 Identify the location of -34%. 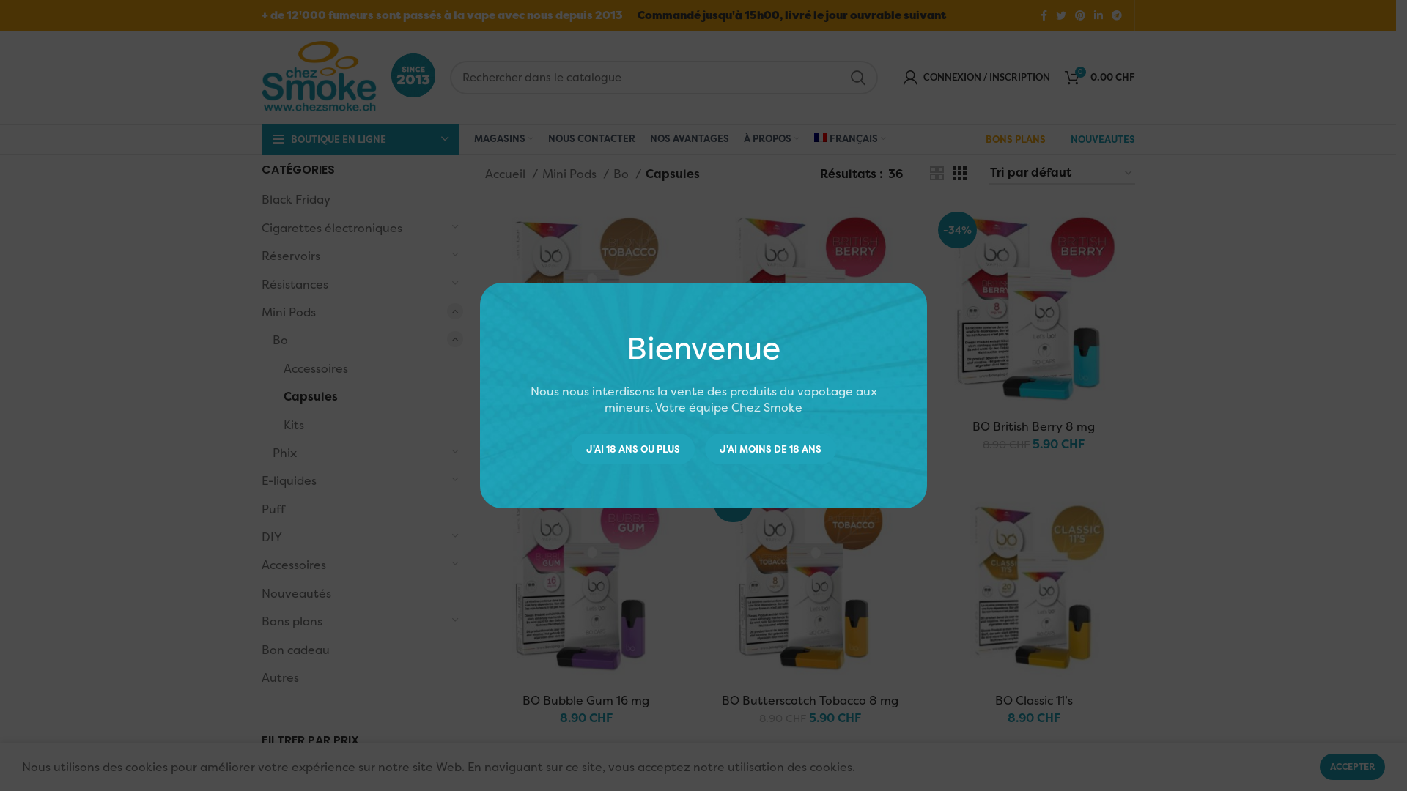
(809, 583).